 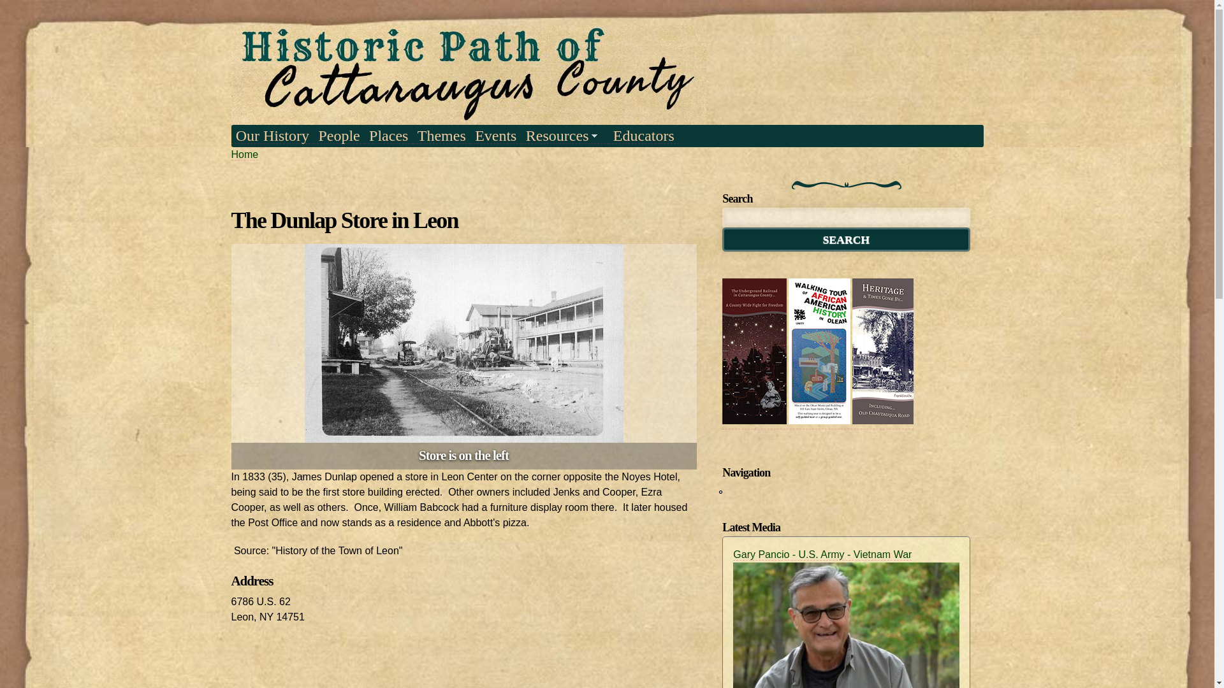 What do you see at coordinates (272, 135) in the screenshot?
I see `Our History` at bounding box center [272, 135].